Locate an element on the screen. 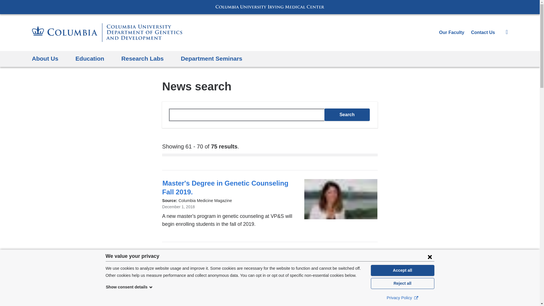 This screenshot has width=544, height=306. Show consent details is located at coordinates (129, 287).